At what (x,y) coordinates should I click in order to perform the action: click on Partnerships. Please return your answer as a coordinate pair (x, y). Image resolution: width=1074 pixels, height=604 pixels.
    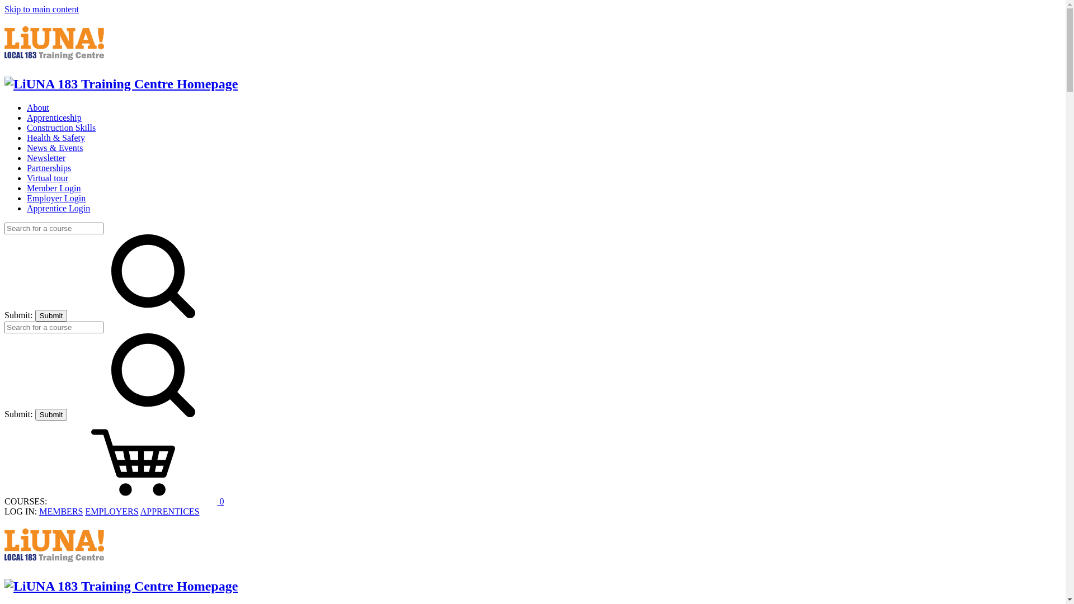
    Looking at the image, I should click on (49, 168).